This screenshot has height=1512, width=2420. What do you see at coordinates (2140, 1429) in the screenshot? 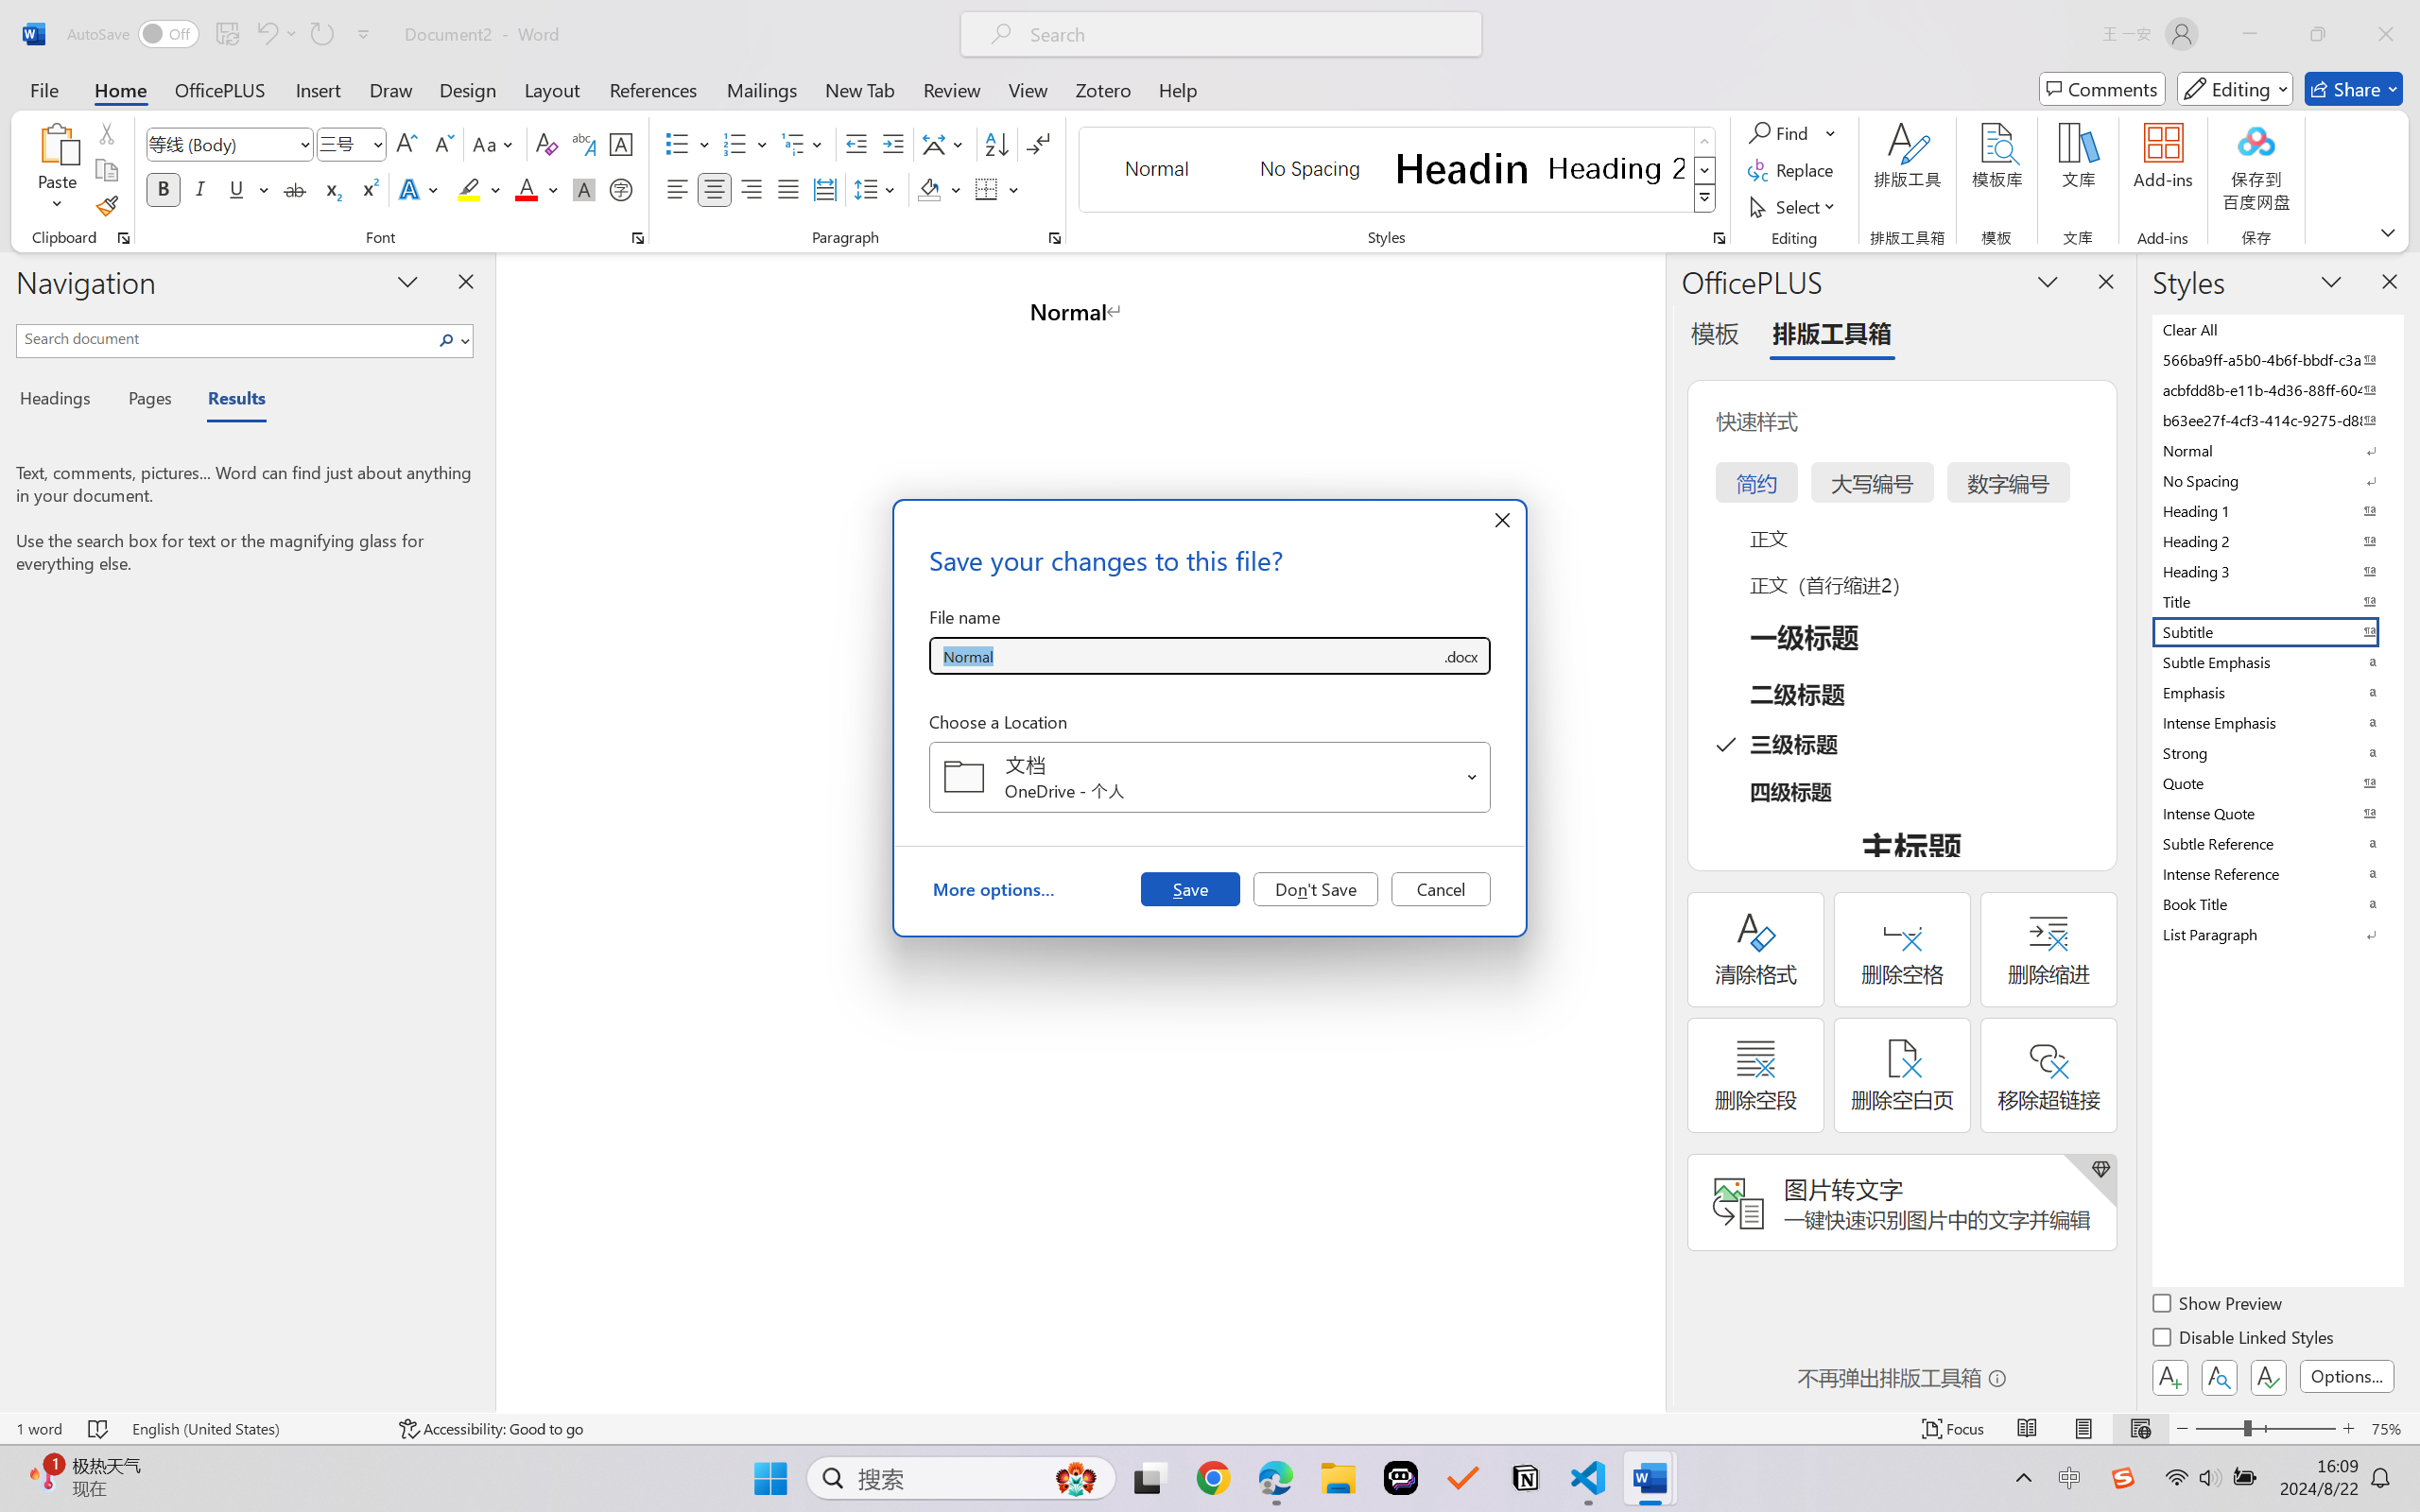
I see `Web Layout` at bounding box center [2140, 1429].